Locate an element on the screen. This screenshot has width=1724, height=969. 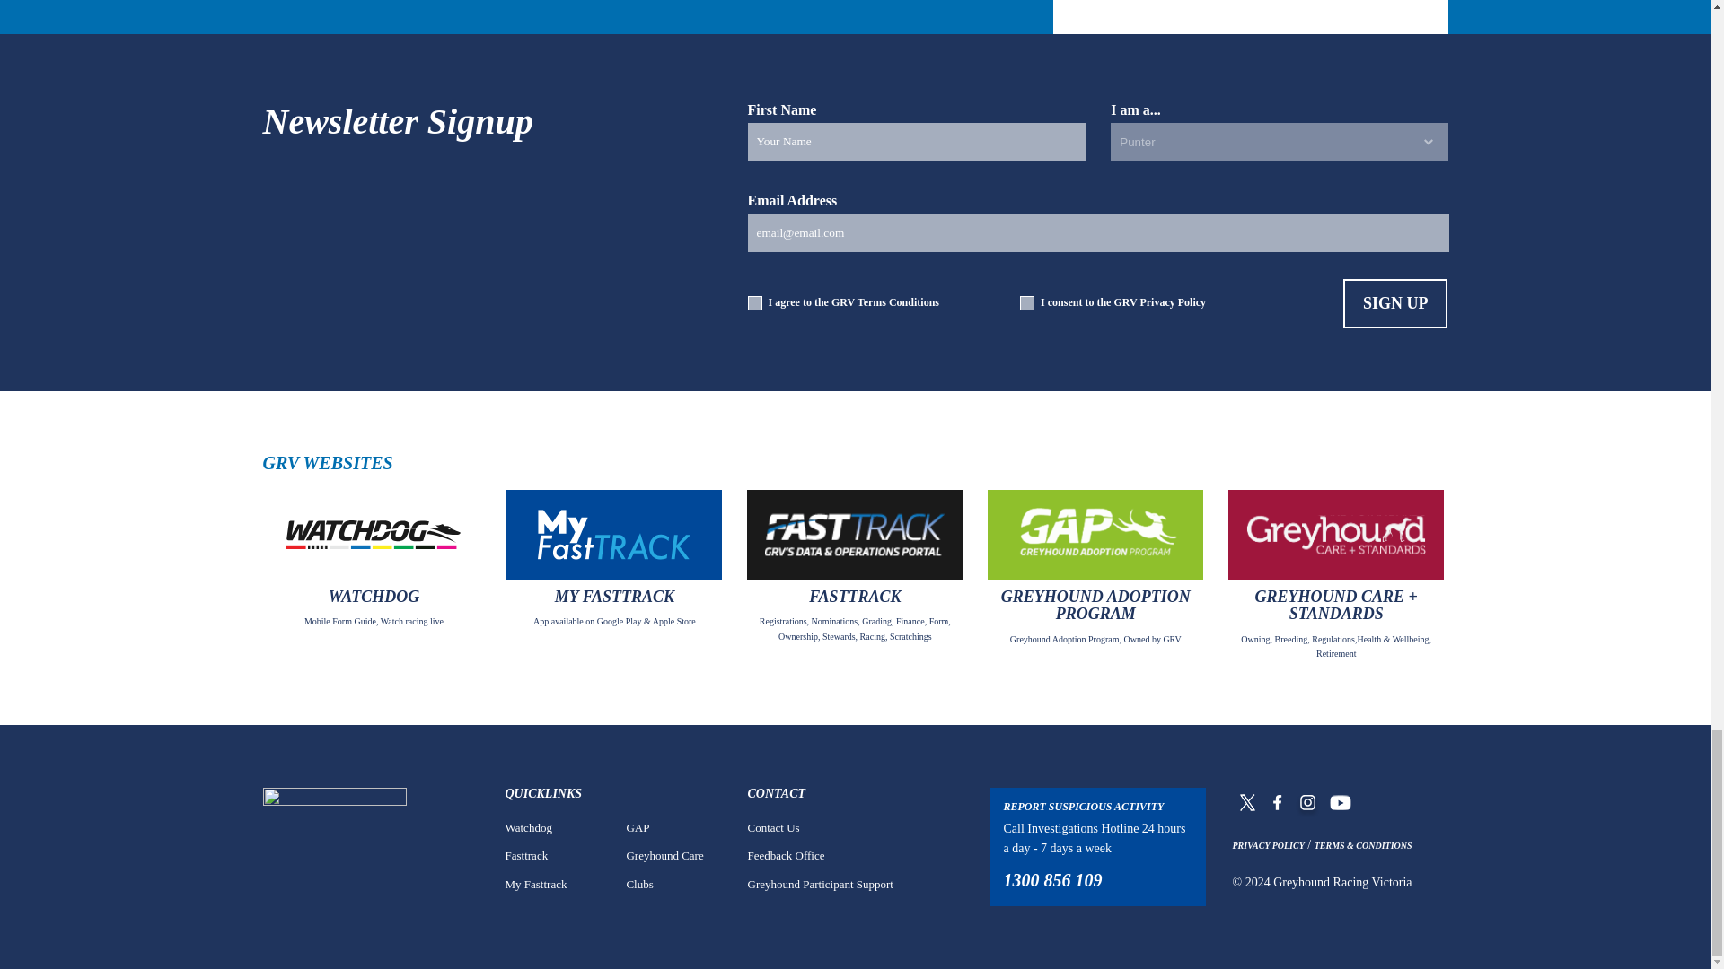
Sign Up is located at coordinates (1395, 303).